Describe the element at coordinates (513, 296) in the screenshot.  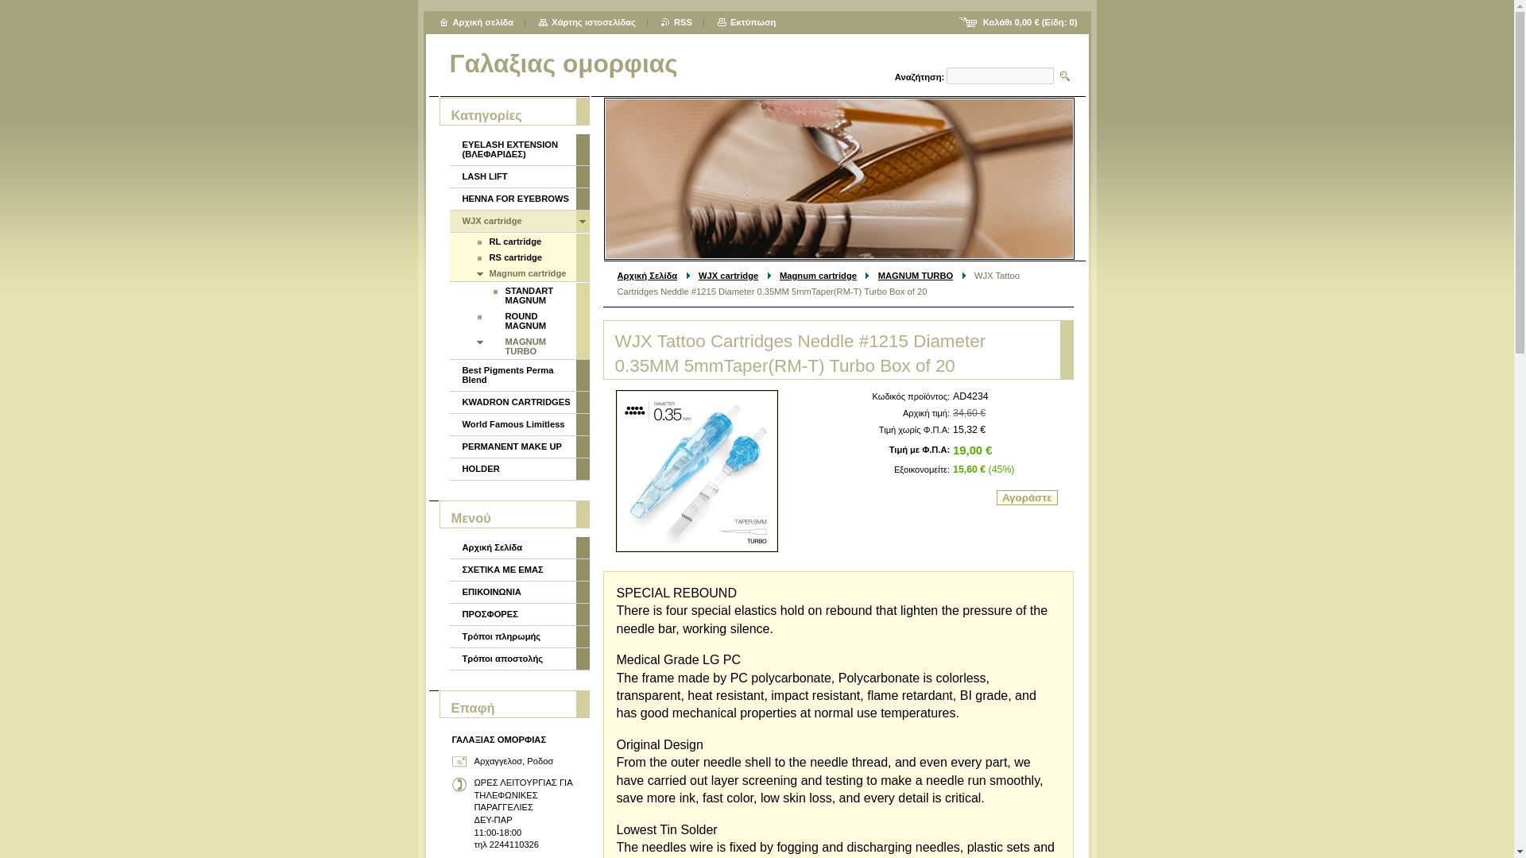
I see `STANDART MAGNUM` at that location.